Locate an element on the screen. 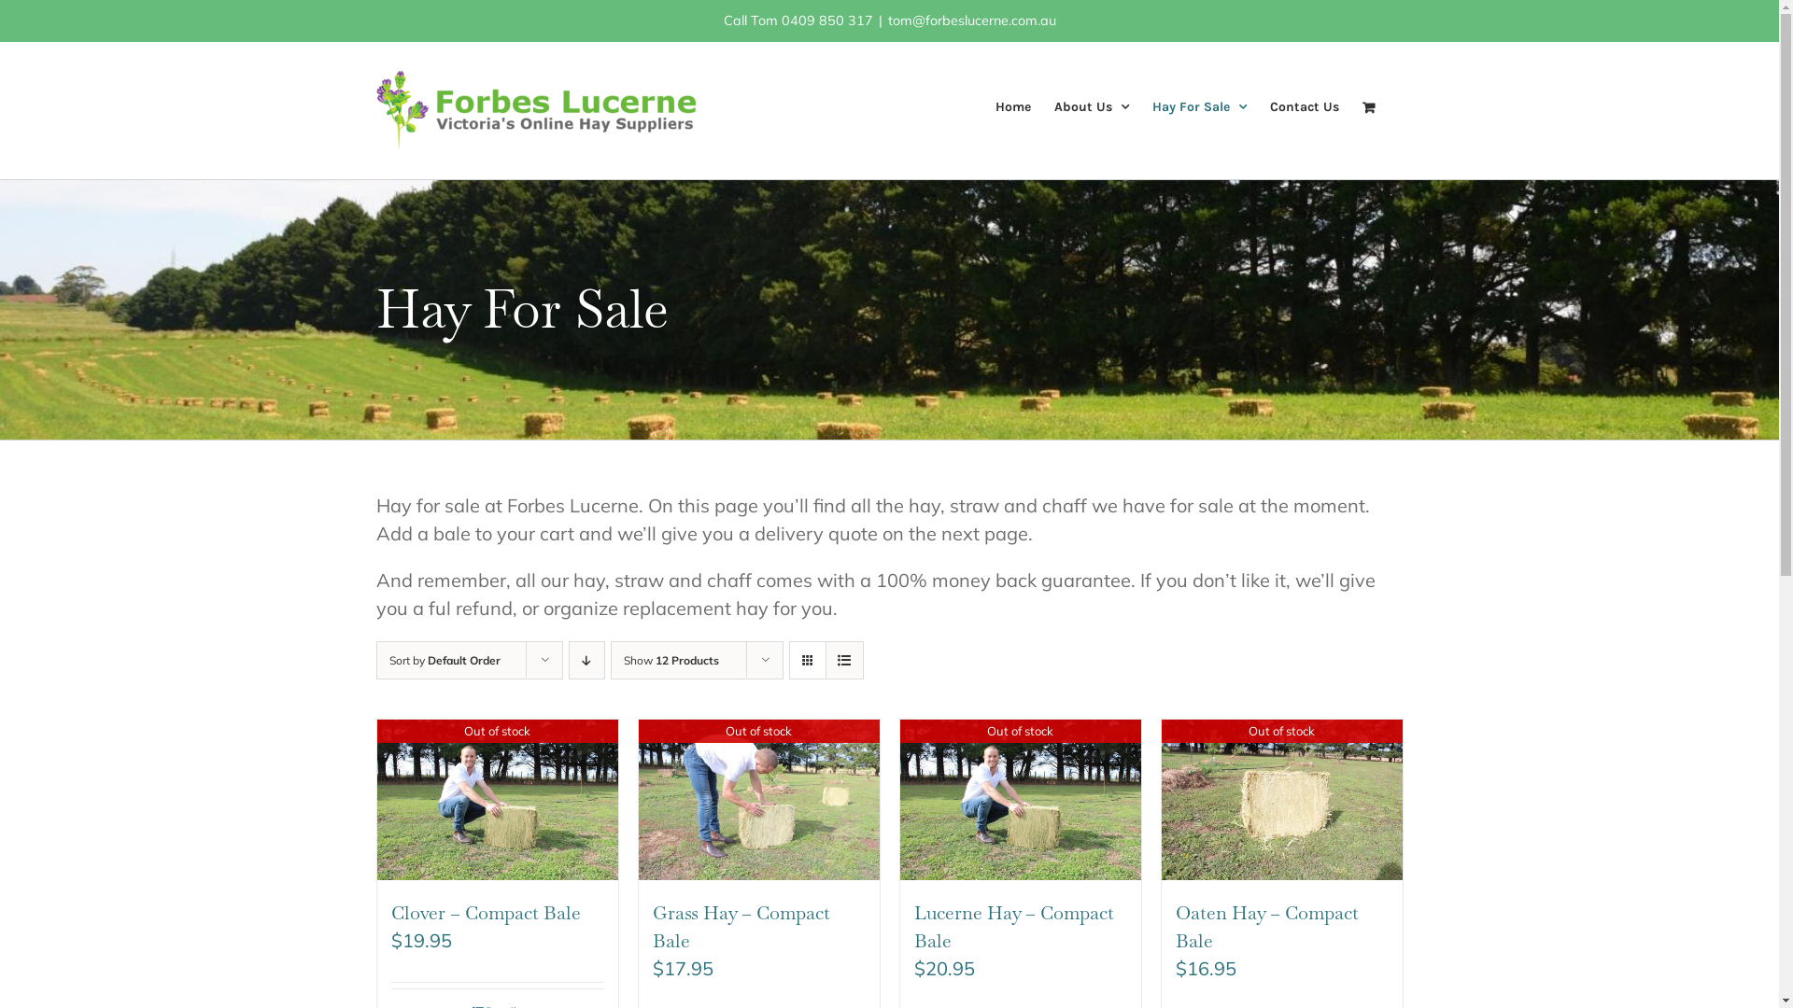  Home is located at coordinates (1013, 106).